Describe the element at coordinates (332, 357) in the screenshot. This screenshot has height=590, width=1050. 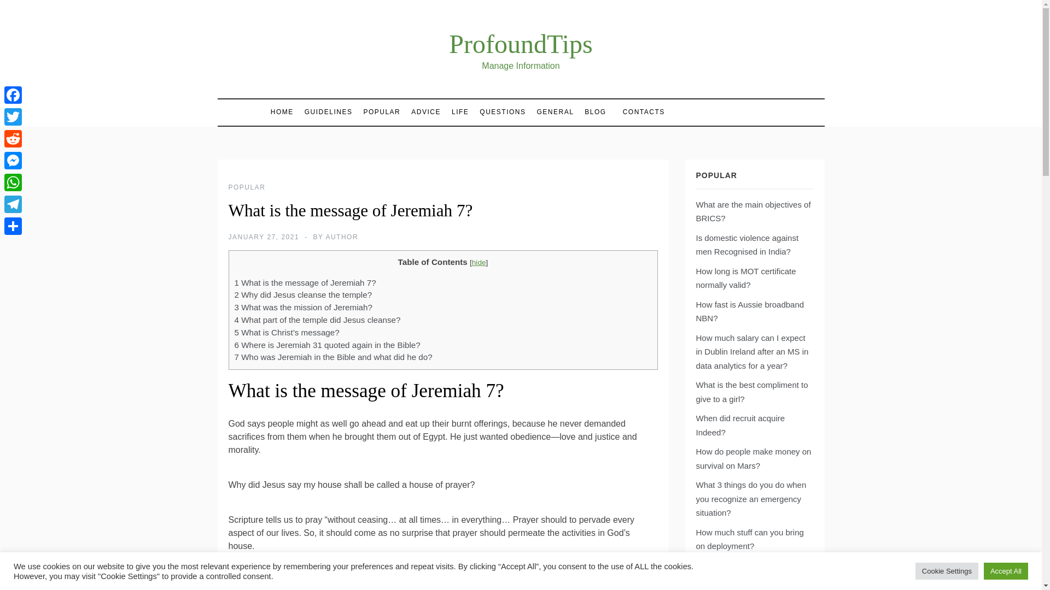
I see `7 Who was Jeremiah in the Bible and what did he do?` at that location.